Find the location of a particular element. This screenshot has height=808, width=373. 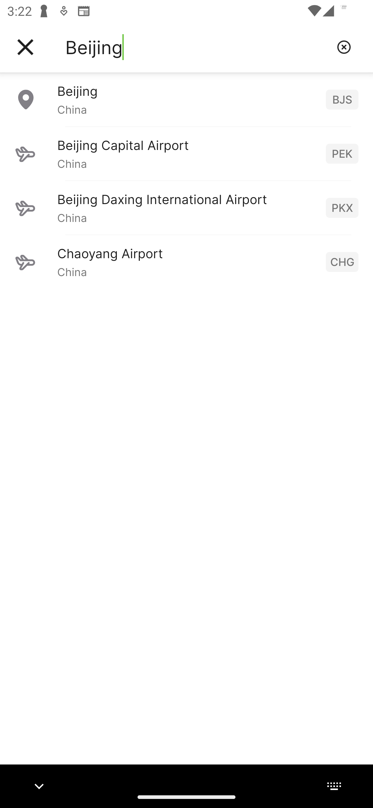

Chaoyang Airport China CHG is located at coordinates (187, 262).